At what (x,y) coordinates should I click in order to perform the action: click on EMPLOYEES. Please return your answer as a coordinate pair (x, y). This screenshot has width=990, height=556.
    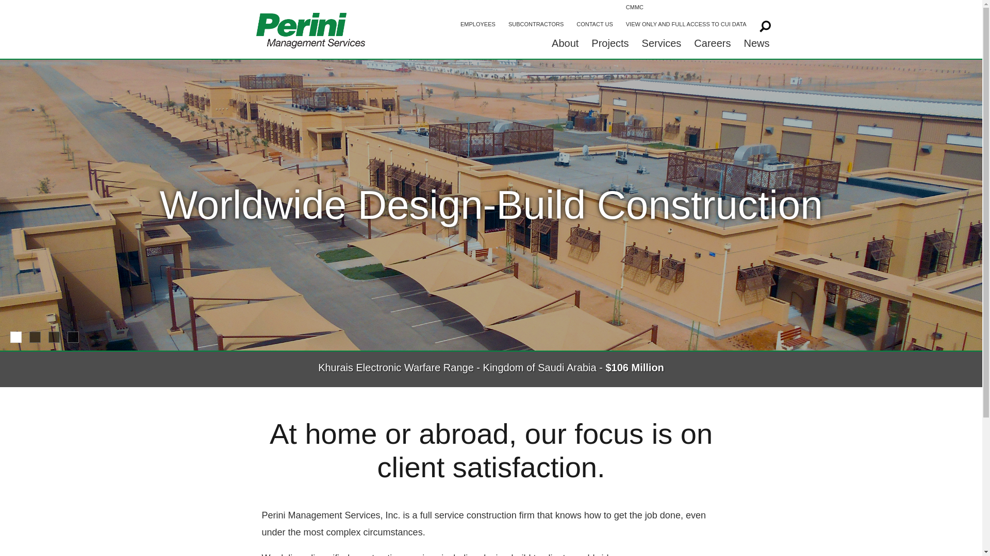
    Looking at the image, I should click on (478, 24).